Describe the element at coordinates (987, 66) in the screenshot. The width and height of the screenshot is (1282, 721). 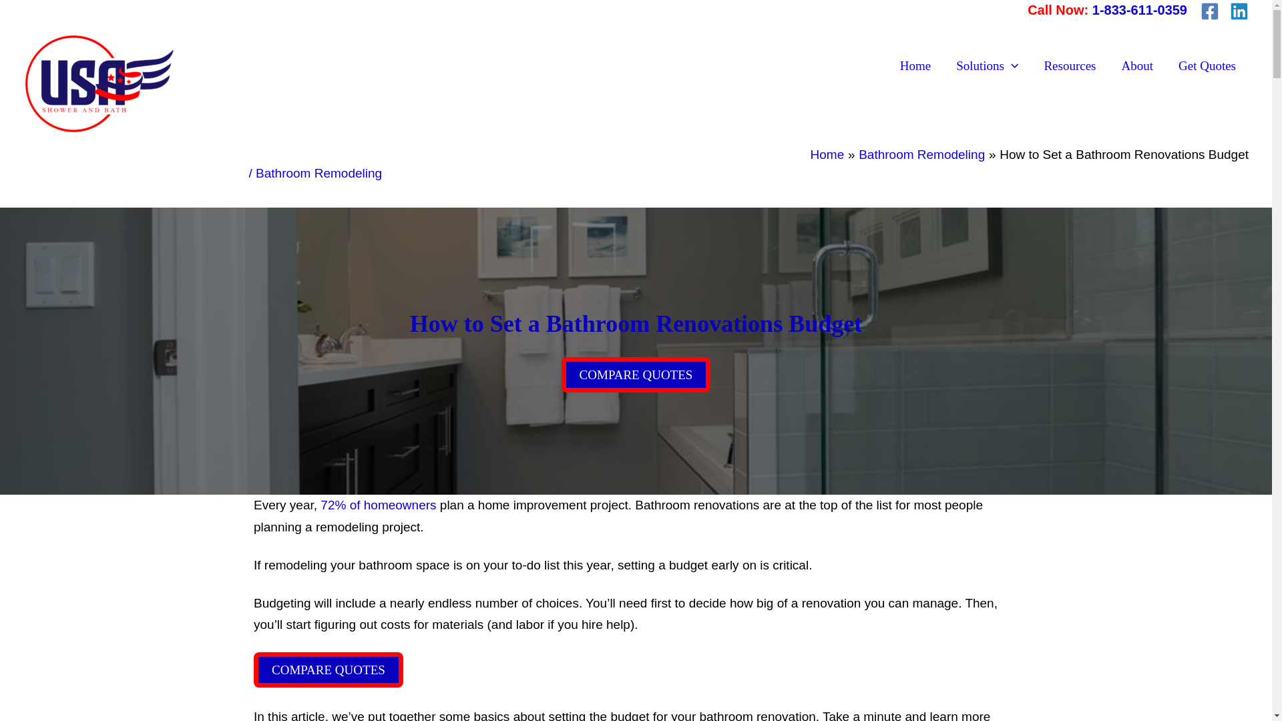
I see `Solutions` at that location.